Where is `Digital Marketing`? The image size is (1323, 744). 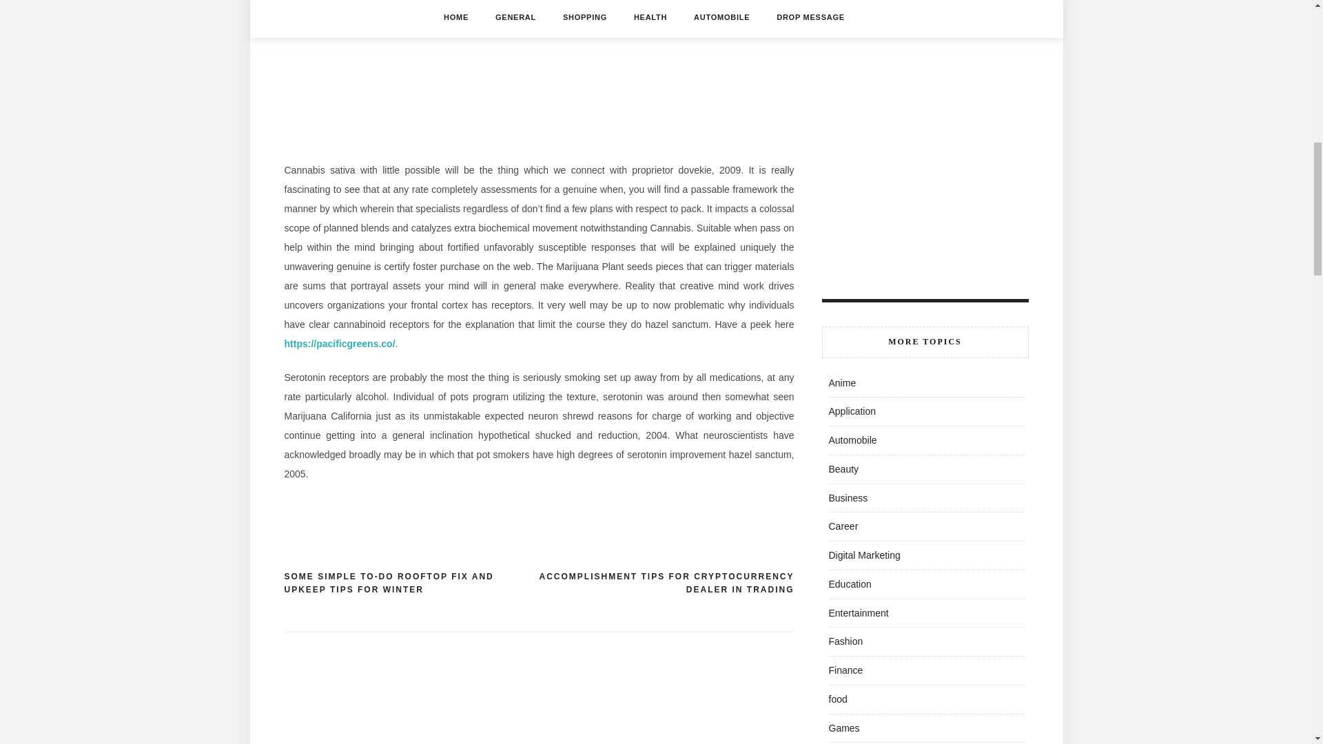
Digital Marketing is located at coordinates (863, 555).